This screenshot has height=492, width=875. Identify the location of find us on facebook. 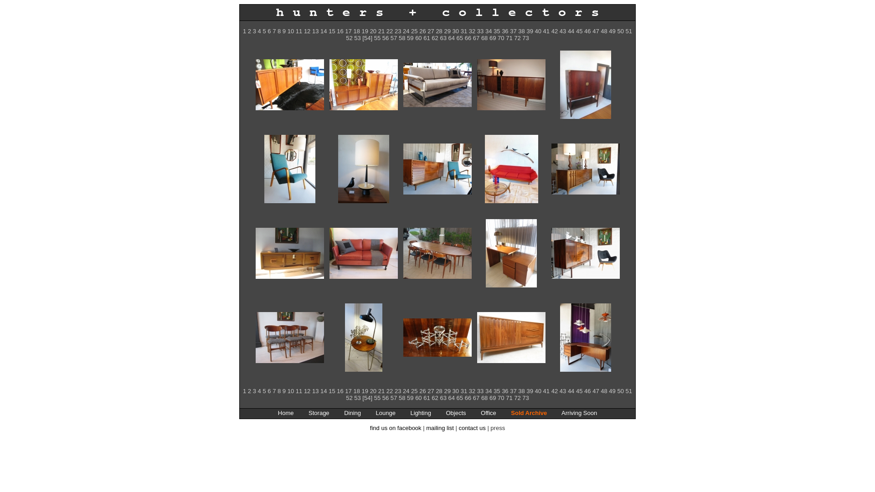
(396, 428).